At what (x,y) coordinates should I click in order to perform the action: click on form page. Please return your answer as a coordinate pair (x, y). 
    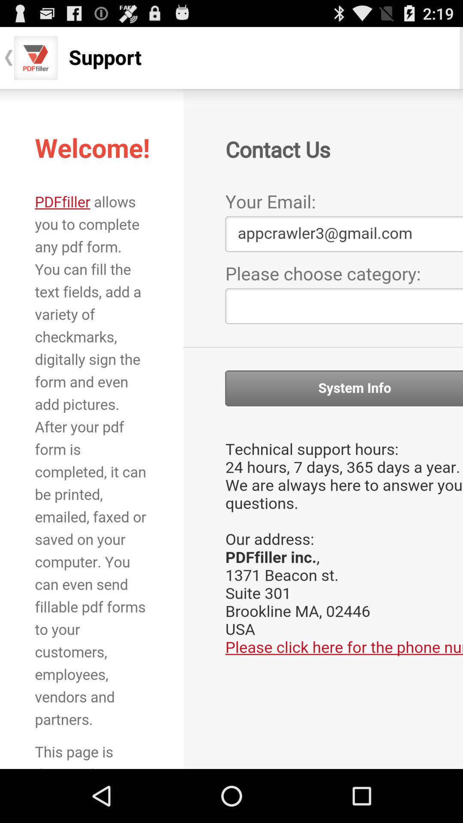
    Looking at the image, I should click on (231, 429).